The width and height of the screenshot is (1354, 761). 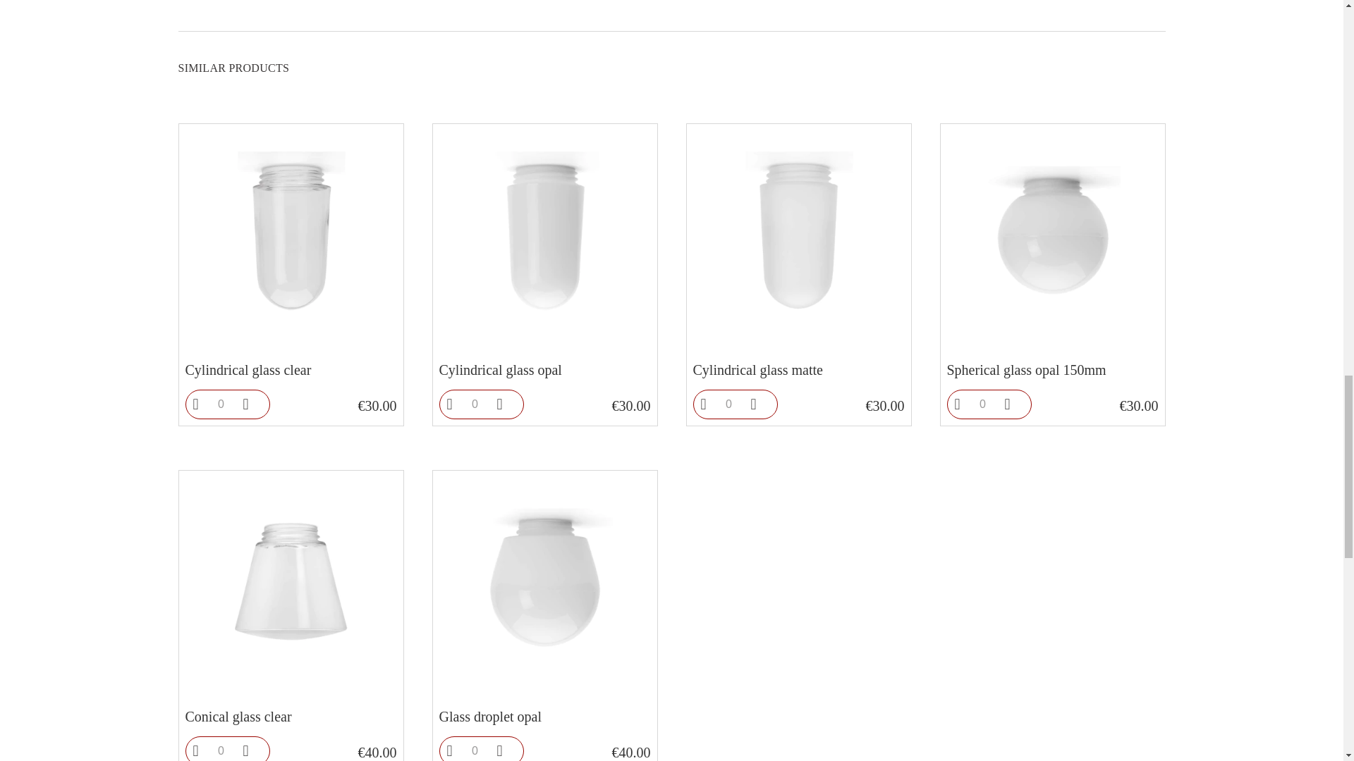 I want to click on 0, so click(x=220, y=404).